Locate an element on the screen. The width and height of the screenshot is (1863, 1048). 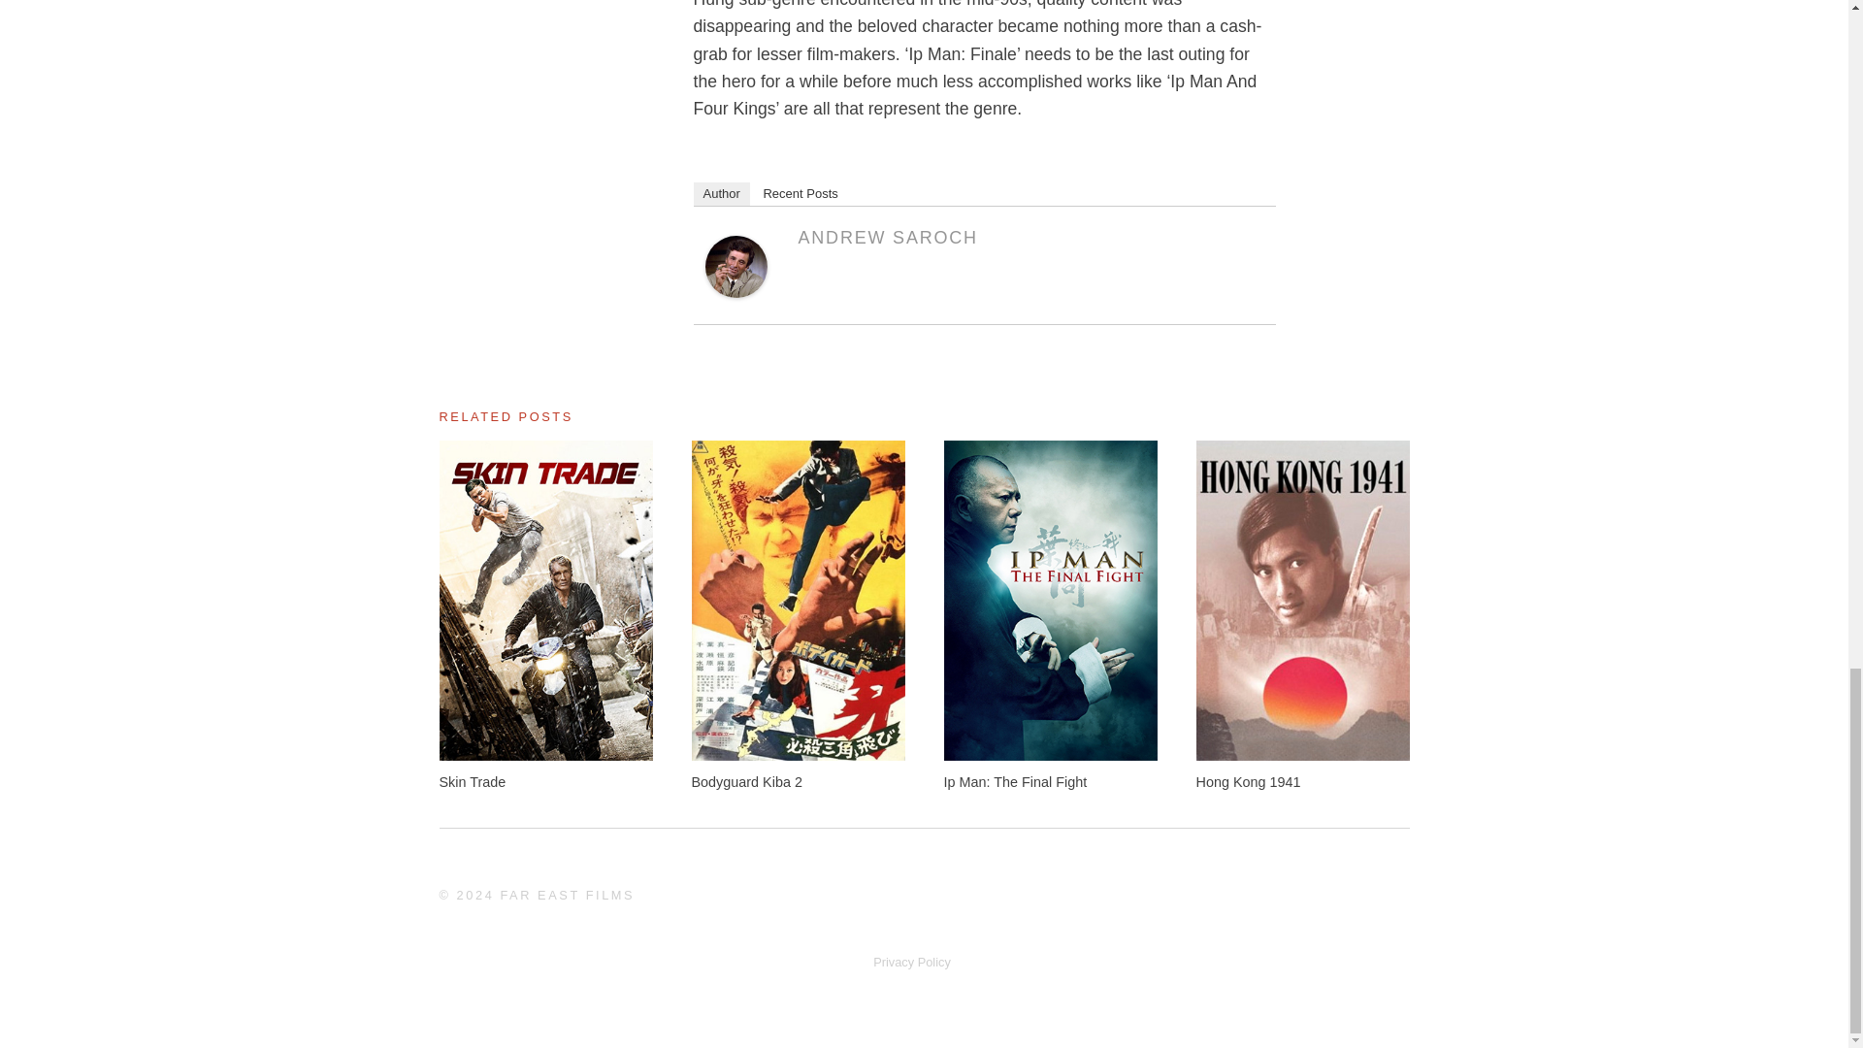
Privacy policy is located at coordinates (912, 962).